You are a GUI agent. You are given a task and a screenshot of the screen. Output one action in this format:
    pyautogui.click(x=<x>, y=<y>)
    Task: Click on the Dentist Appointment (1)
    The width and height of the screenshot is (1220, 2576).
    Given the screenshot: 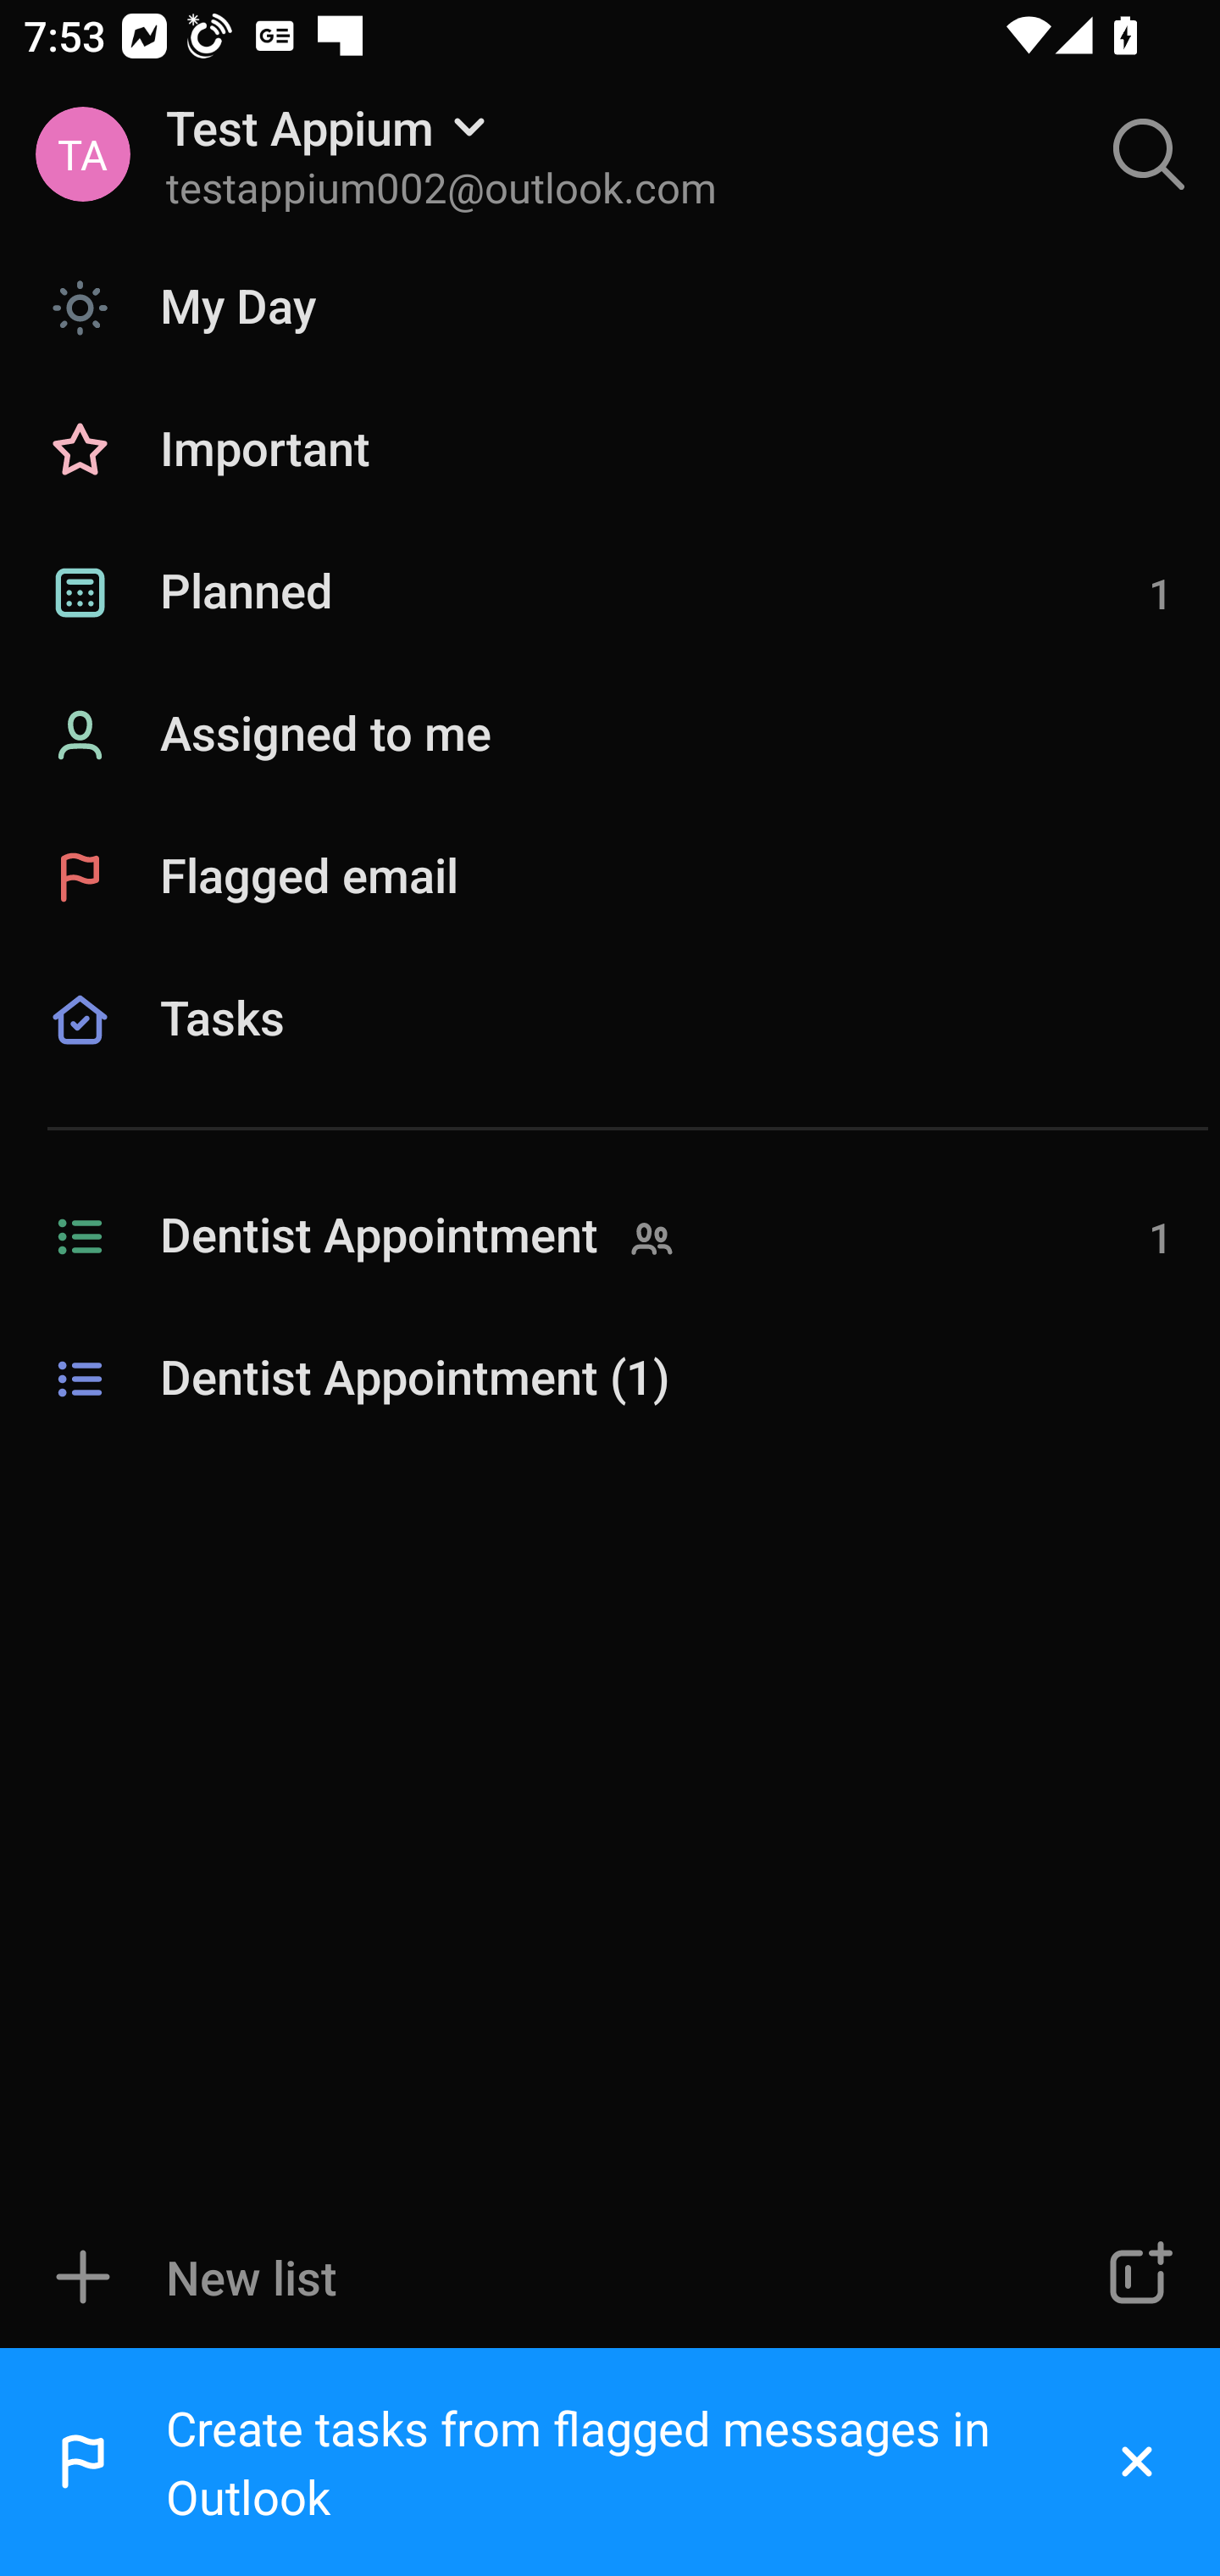 What is the action you would take?
    pyautogui.click(x=610, y=1380)
    